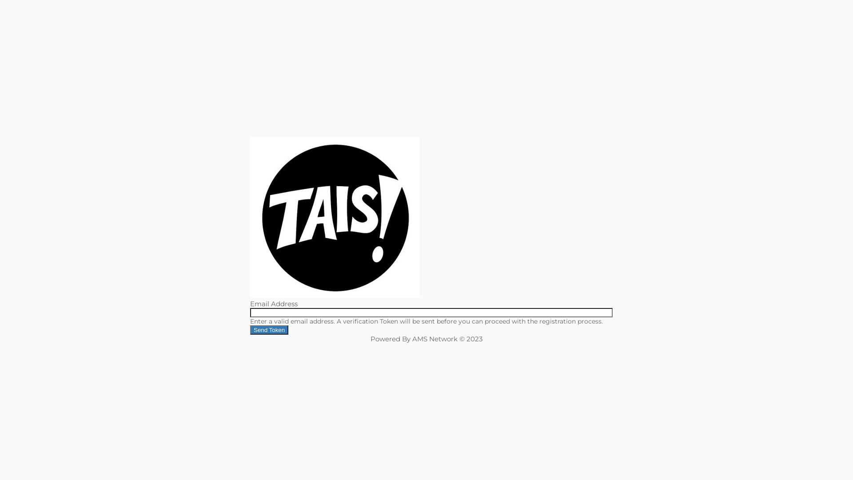 This screenshot has width=853, height=480. Describe the element at coordinates (269, 330) in the screenshot. I see `Send Token` at that location.